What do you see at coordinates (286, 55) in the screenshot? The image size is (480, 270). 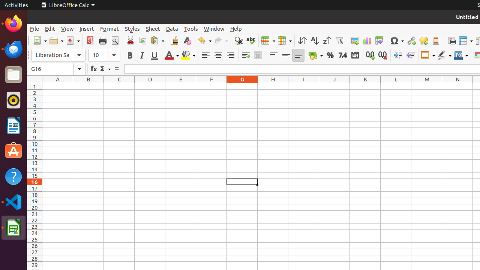 I see `Center Vertically` at bounding box center [286, 55].